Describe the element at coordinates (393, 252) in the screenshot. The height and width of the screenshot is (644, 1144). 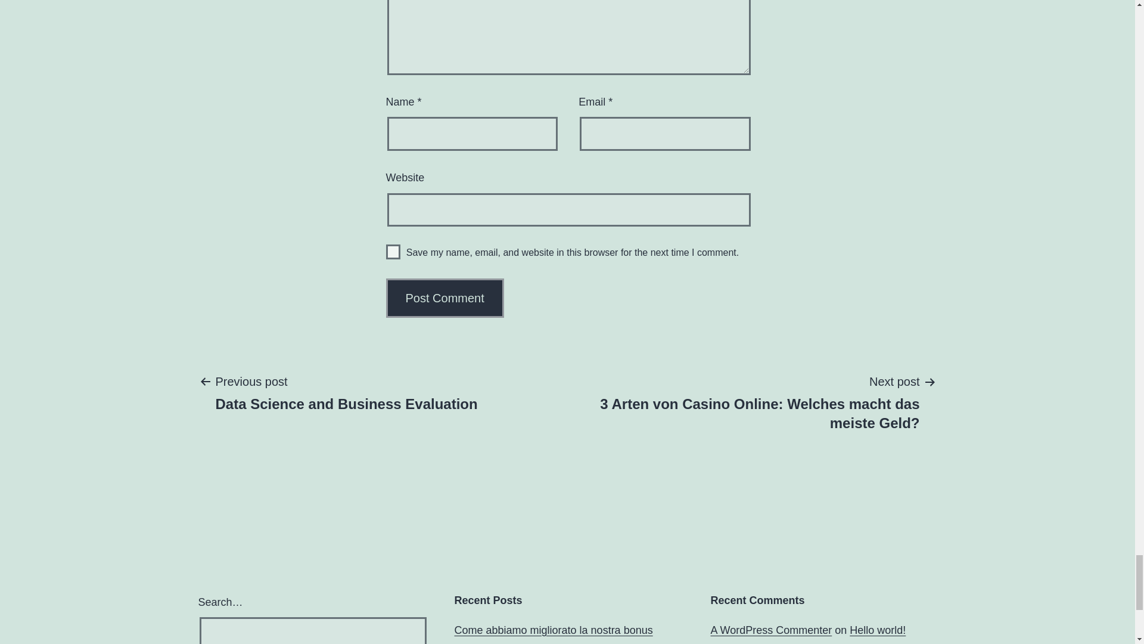
I see `yes` at that location.